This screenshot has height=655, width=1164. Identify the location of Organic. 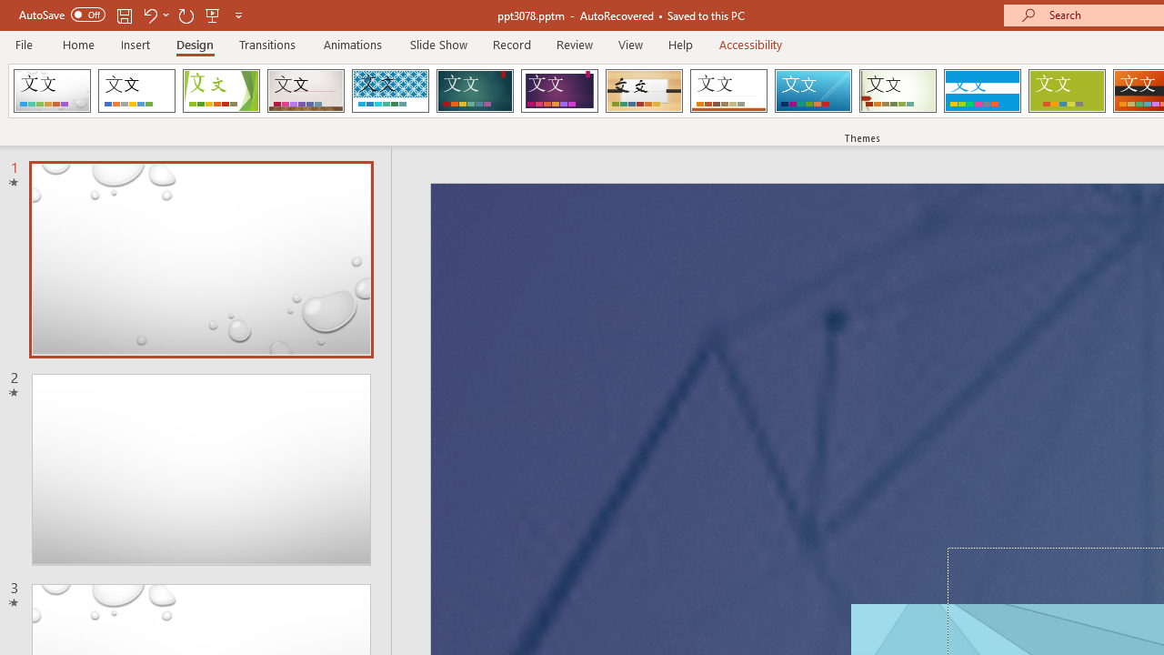
(644, 91).